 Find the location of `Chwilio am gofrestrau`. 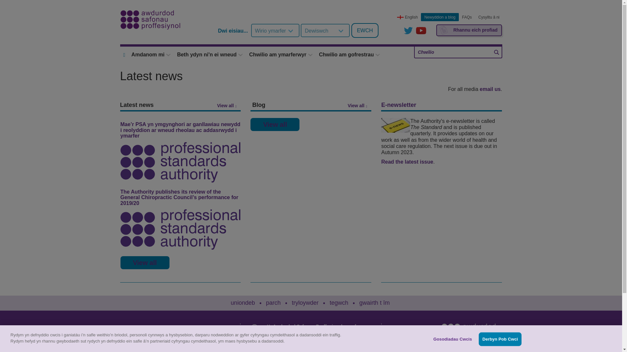

Chwilio am gofrestrau is located at coordinates (349, 55).